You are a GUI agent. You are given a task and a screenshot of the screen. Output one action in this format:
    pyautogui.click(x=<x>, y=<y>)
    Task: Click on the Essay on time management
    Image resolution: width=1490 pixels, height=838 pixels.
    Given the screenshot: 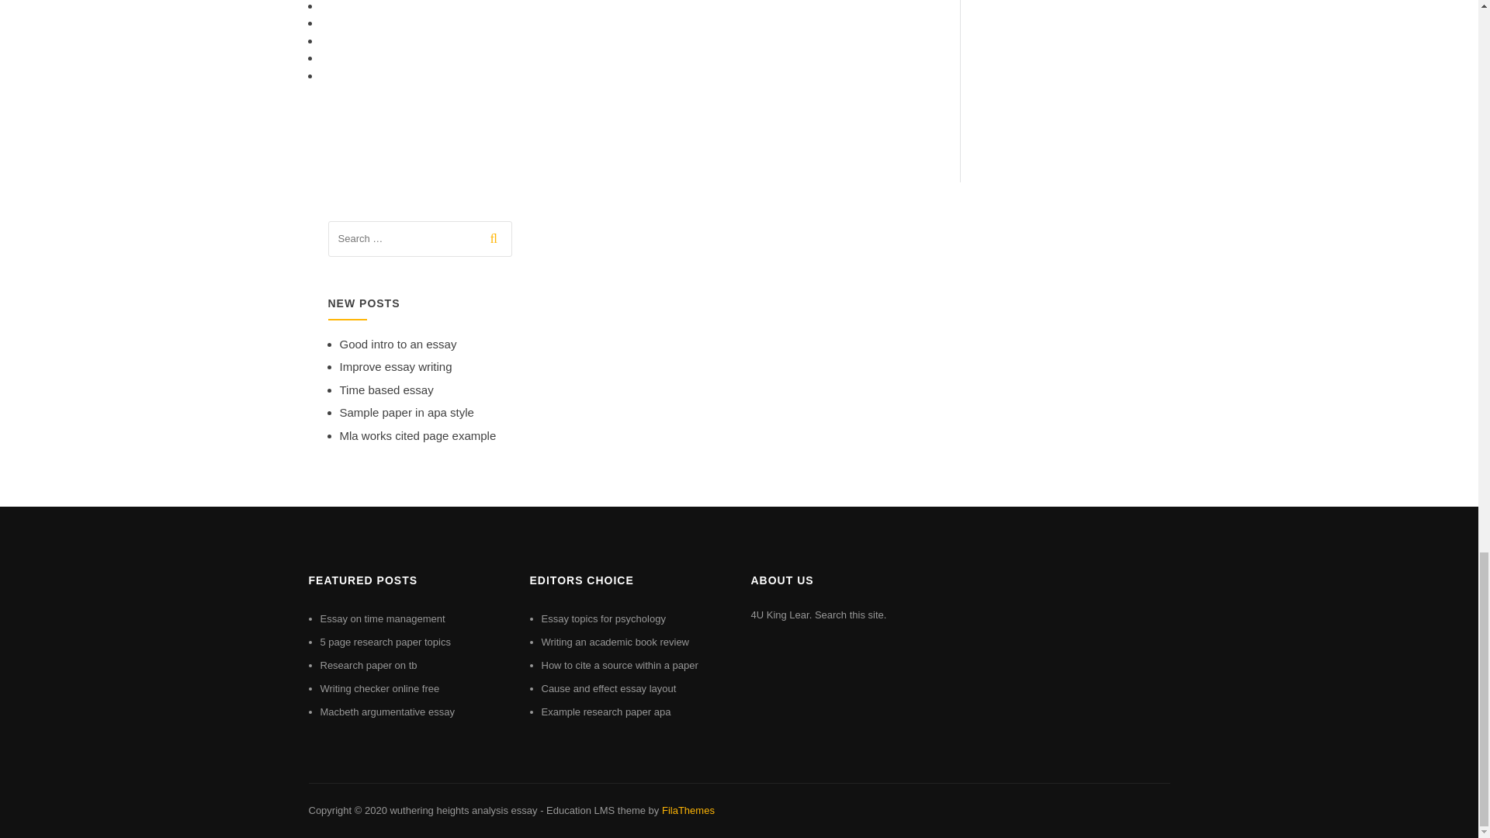 What is the action you would take?
    pyautogui.click(x=382, y=618)
    